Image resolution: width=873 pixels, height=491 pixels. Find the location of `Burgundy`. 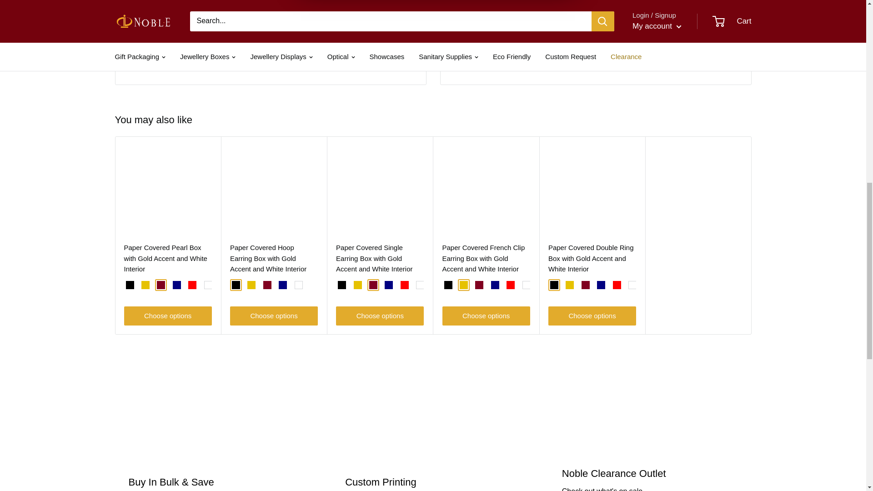

Burgundy is located at coordinates (267, 285).